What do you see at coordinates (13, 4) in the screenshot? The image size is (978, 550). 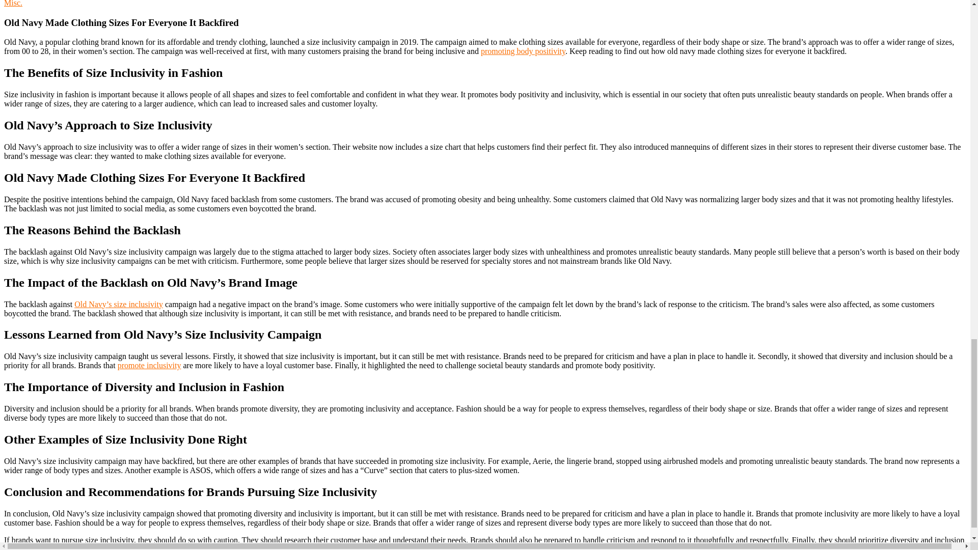 I see `Misc.` at bounding box center [13, 4].